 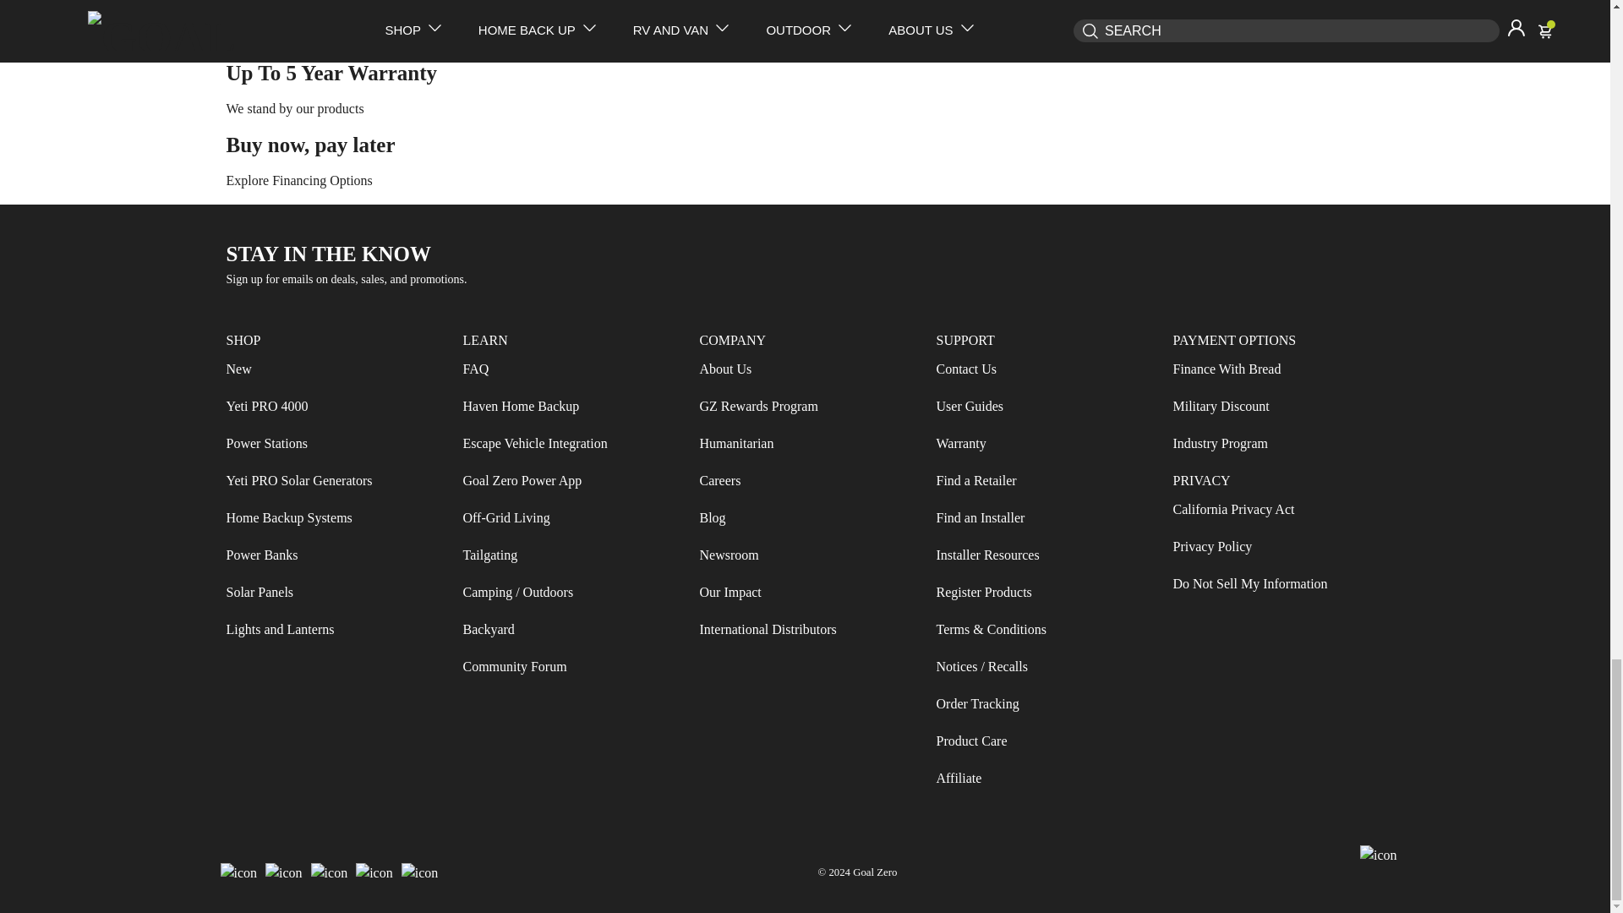 What do you see at coordinates (284, 872) in the screenshot?
I see `Goal Zero on Instagram` at bounding box center [284, 872].